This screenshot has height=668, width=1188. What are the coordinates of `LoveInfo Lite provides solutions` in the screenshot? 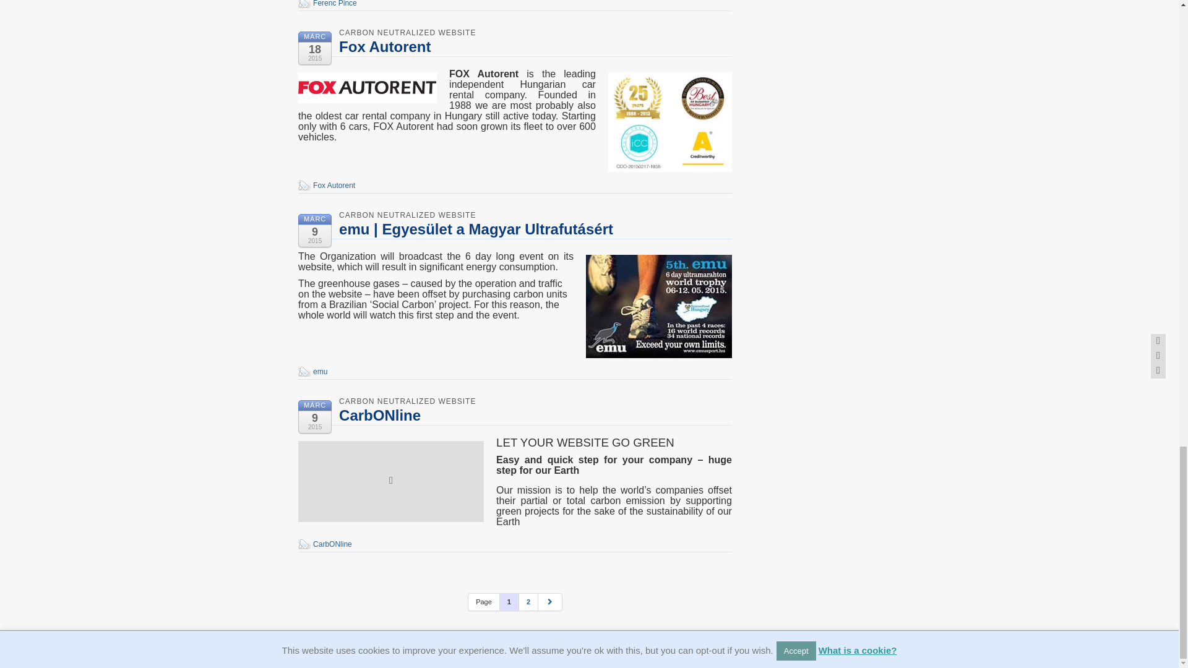 It's located at (402, 240).